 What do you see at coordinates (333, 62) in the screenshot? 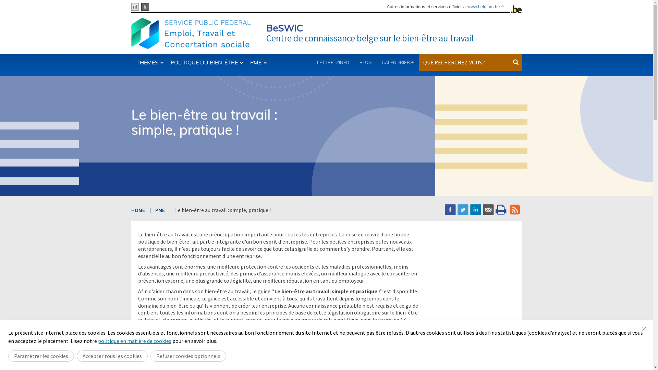
I see `LETTRE D'INFO` at bounding box center [333, 62].